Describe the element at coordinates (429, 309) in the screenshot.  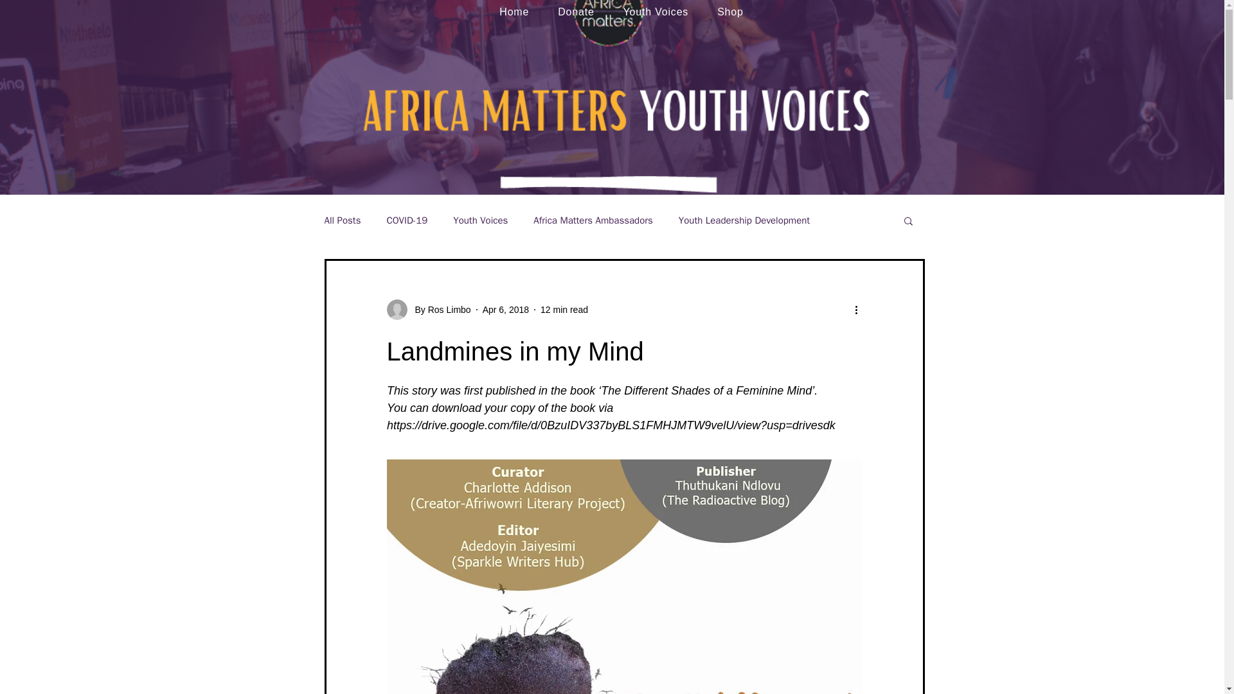
I see `By Ros Limbo` at that location.